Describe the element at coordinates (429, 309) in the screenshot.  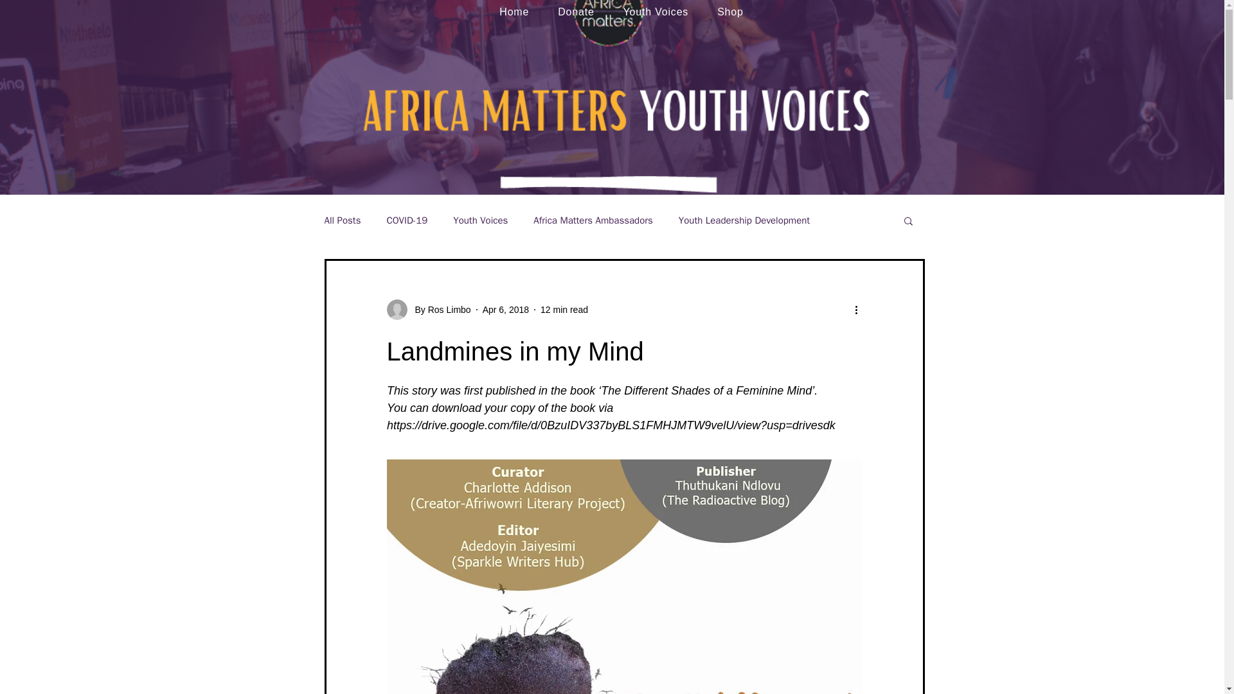
I see `By Ros Limbo` at that location.